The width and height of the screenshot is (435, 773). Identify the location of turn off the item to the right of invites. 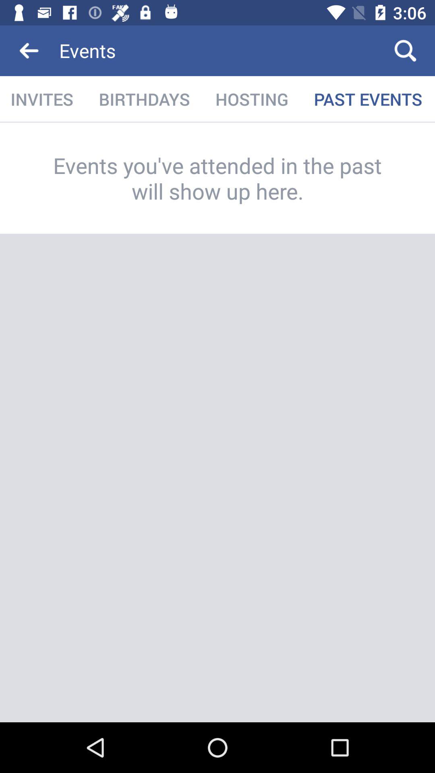
(144, 99).